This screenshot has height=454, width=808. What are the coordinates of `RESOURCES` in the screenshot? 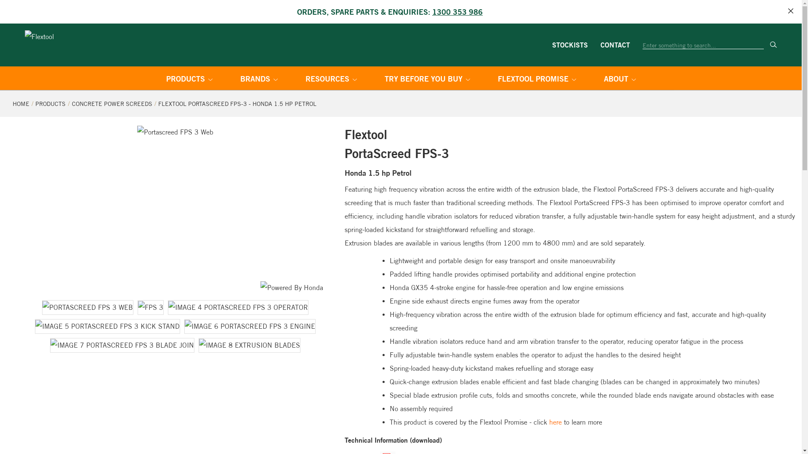 It's located at (331, 80).